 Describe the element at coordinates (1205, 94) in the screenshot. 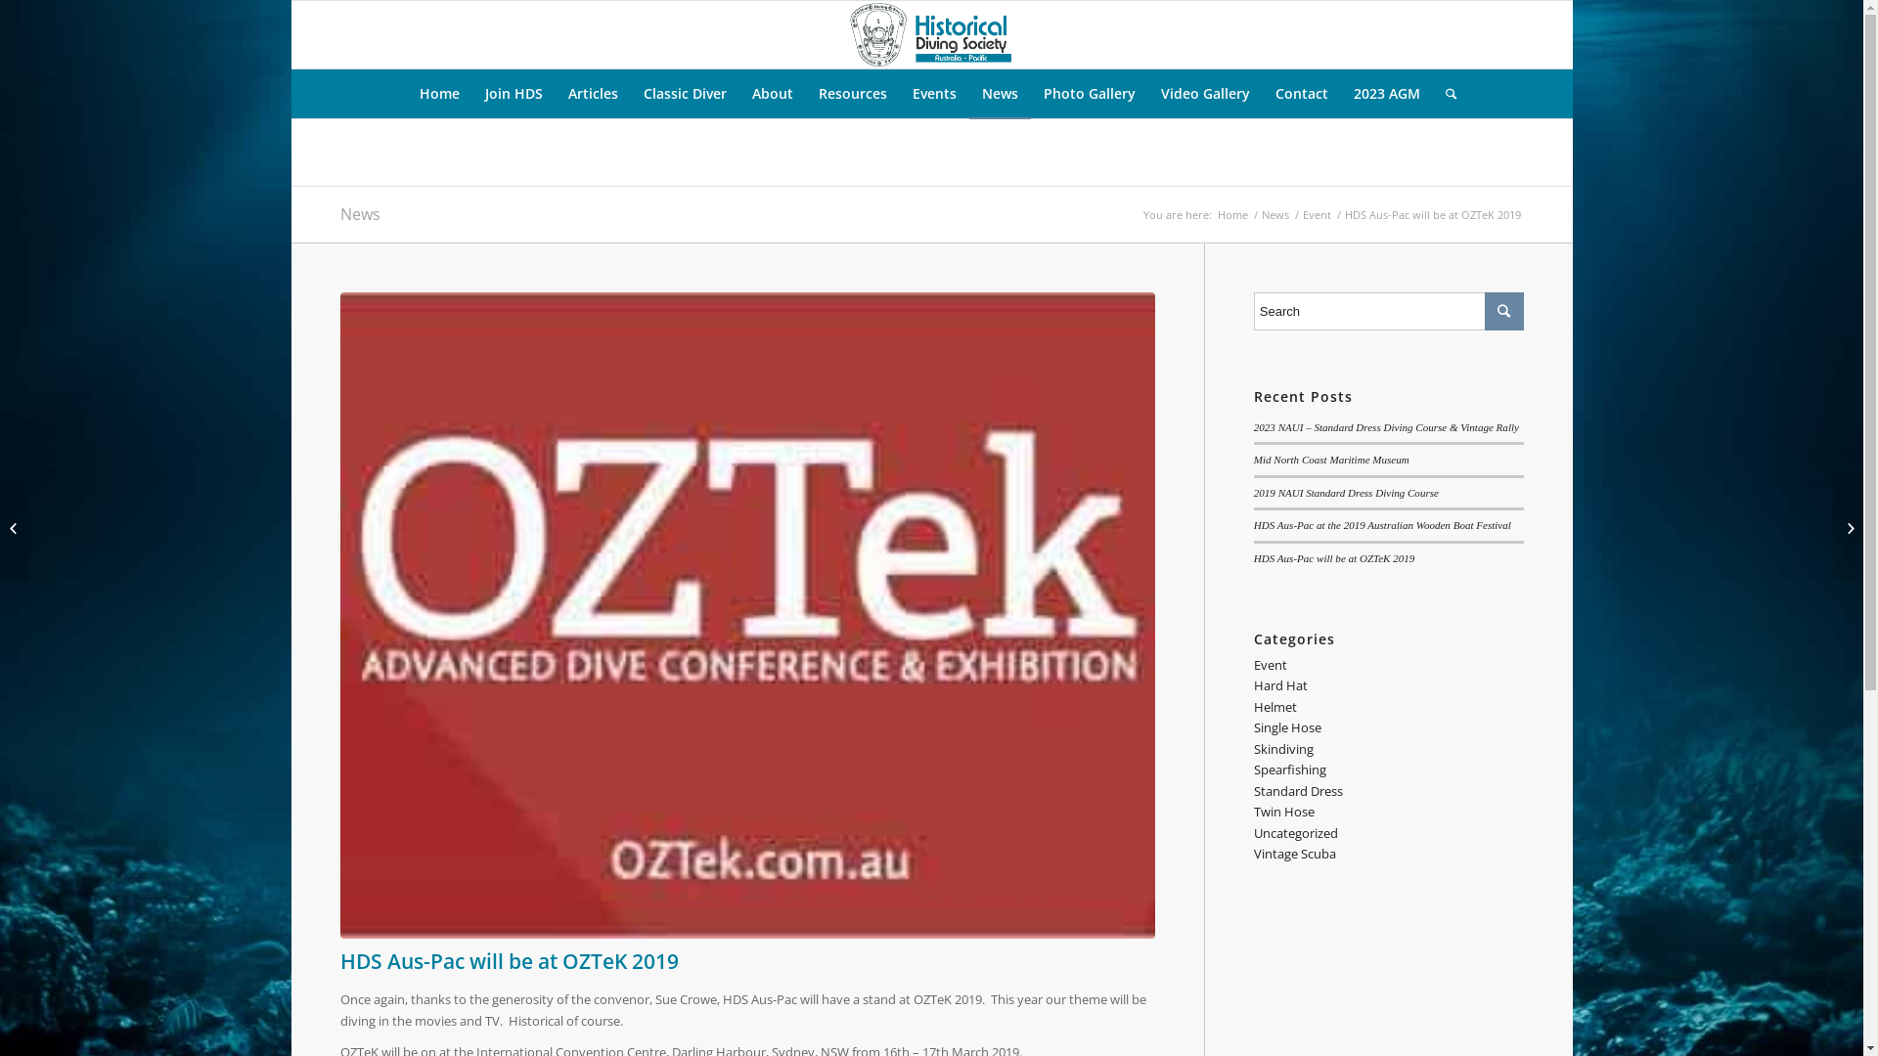

I see `Video Gallery` at that location.